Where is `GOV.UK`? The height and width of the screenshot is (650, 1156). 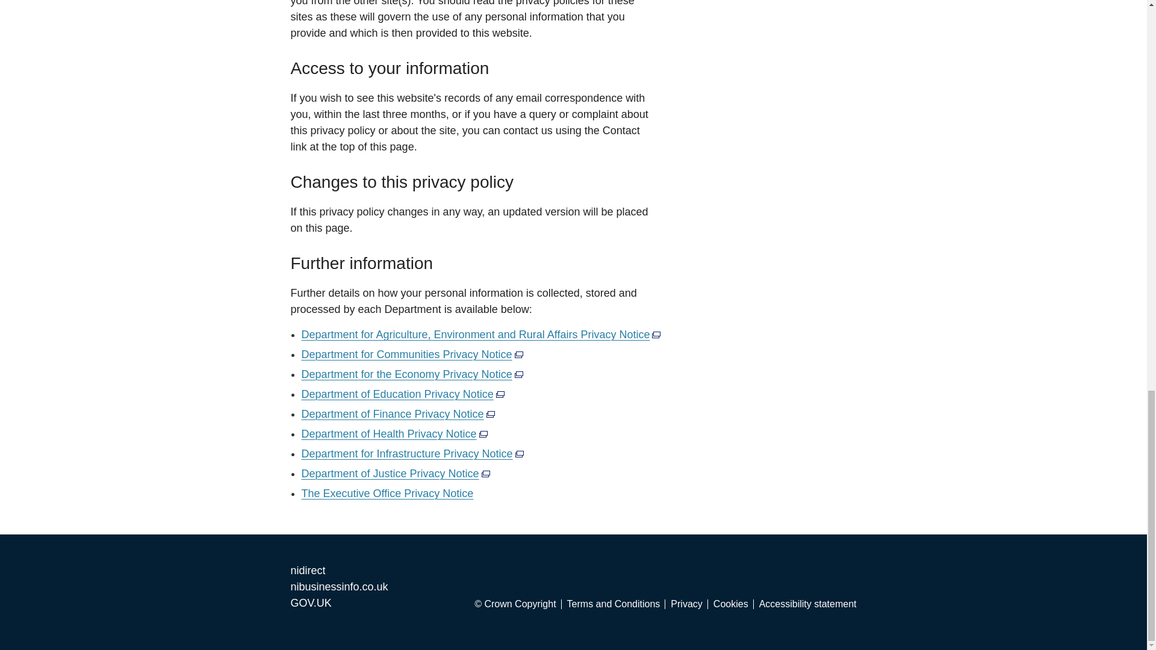
GOV.UK is located at coordinates (310, 603).